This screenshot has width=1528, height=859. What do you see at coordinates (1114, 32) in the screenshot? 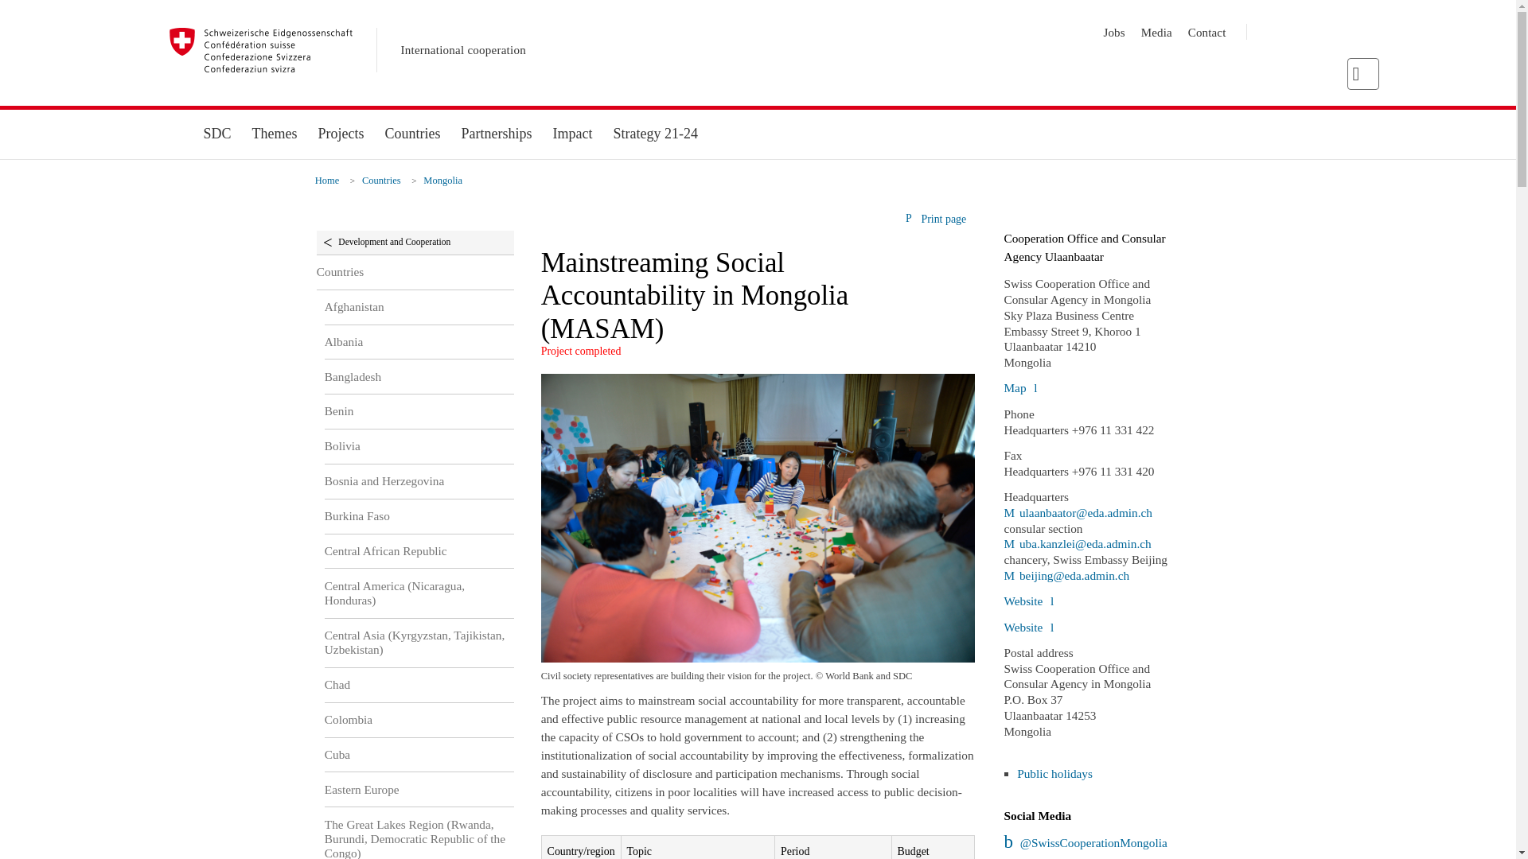
I see `Jobs` at bounding box center [1114, 32].